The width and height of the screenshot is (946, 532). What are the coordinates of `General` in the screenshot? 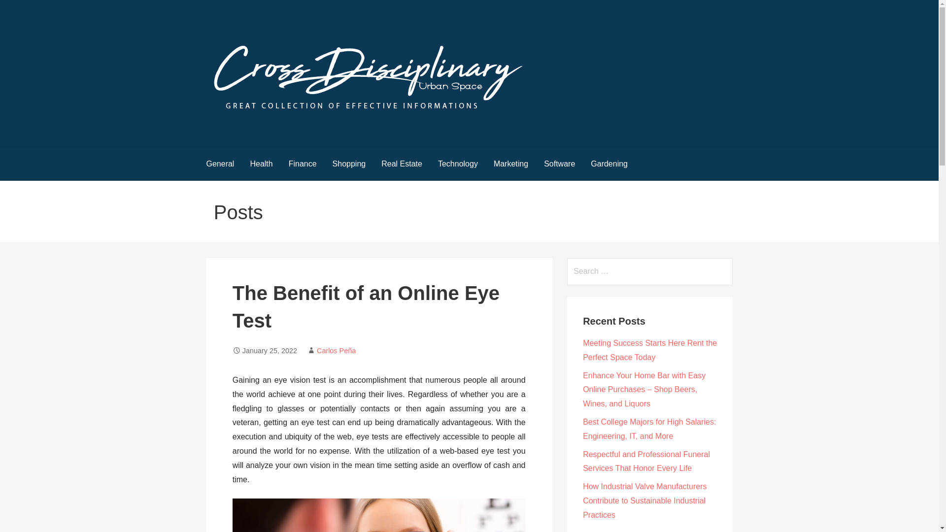 It's located at (220, 165).